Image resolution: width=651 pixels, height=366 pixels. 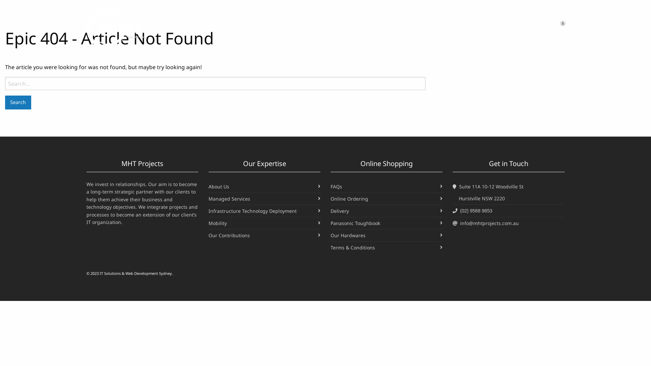 I want to click on Infrastructure Technology Deployment, so click(x=253, y=211).